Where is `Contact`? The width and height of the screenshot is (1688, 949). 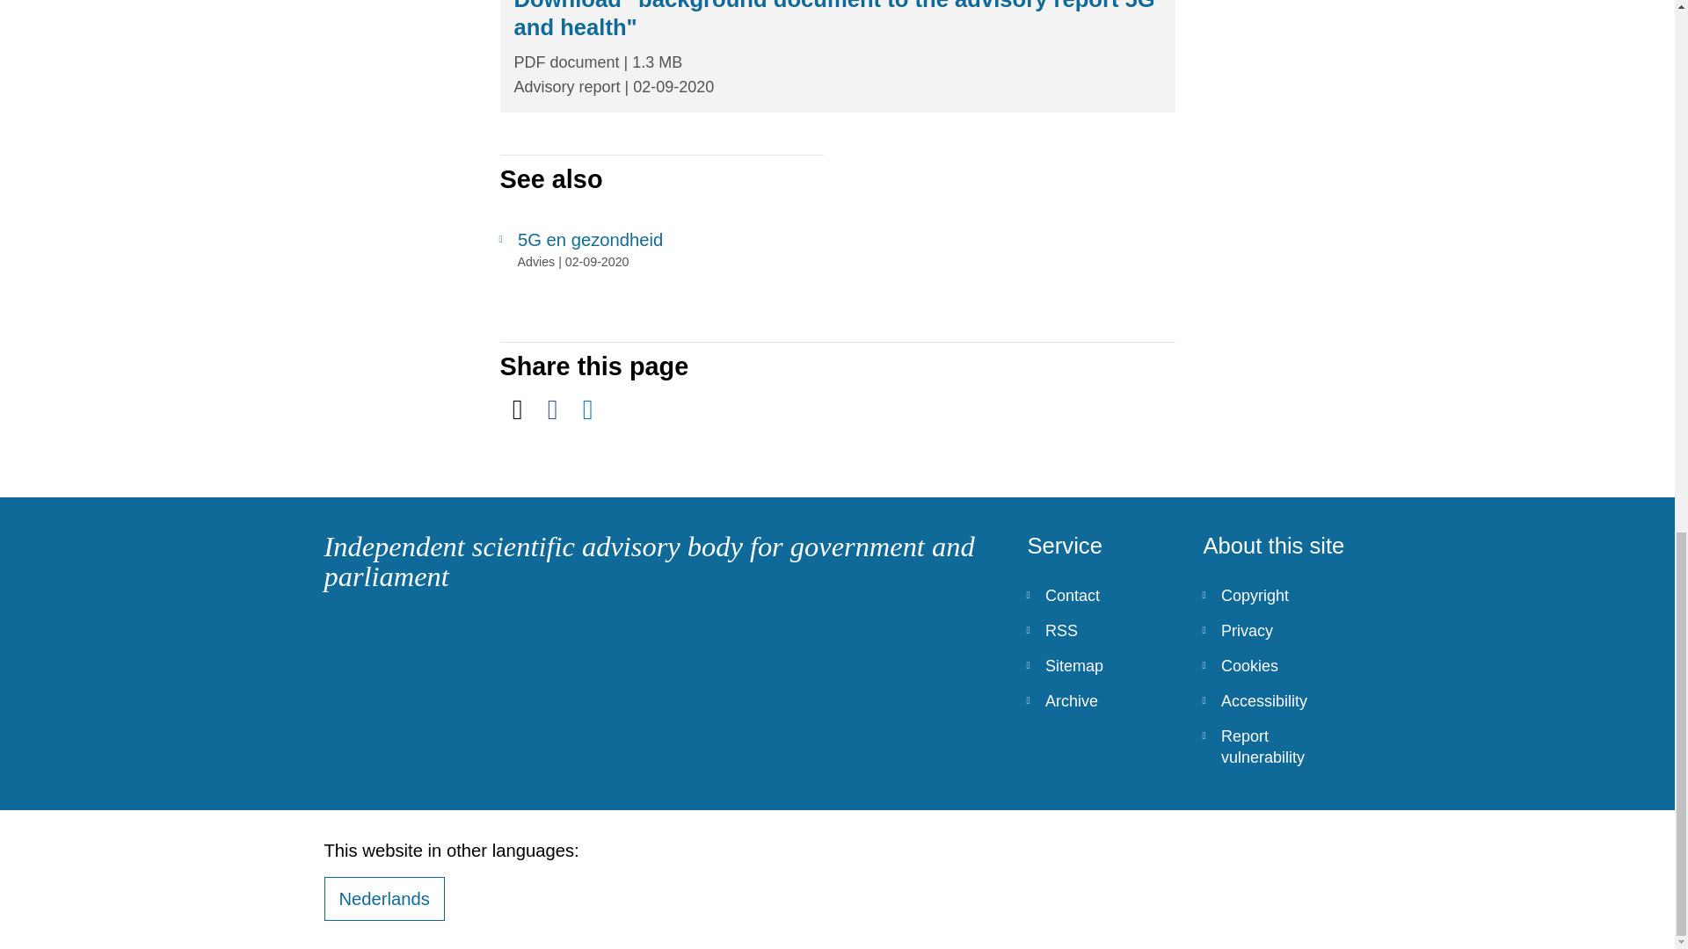 Contact is located at coordinates (1101, 595).